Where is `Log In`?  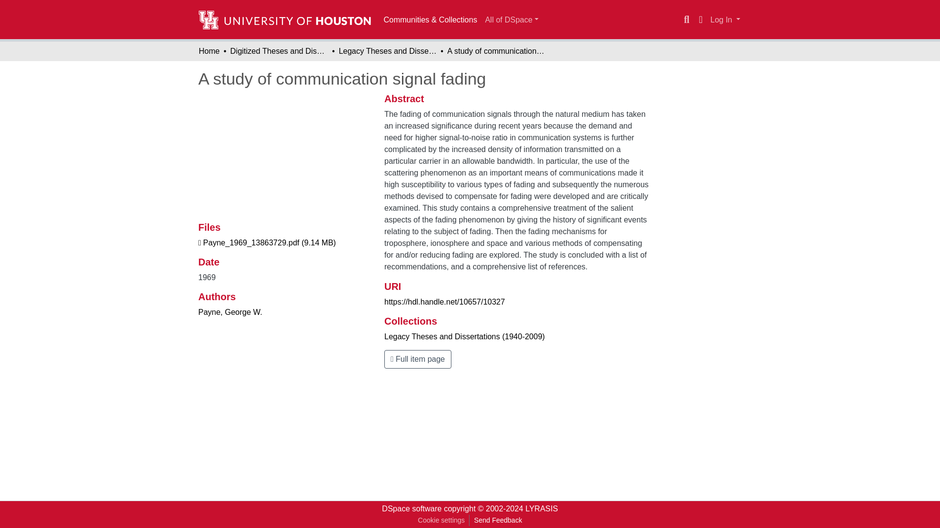
Log In is located at coordinates (725, 20).